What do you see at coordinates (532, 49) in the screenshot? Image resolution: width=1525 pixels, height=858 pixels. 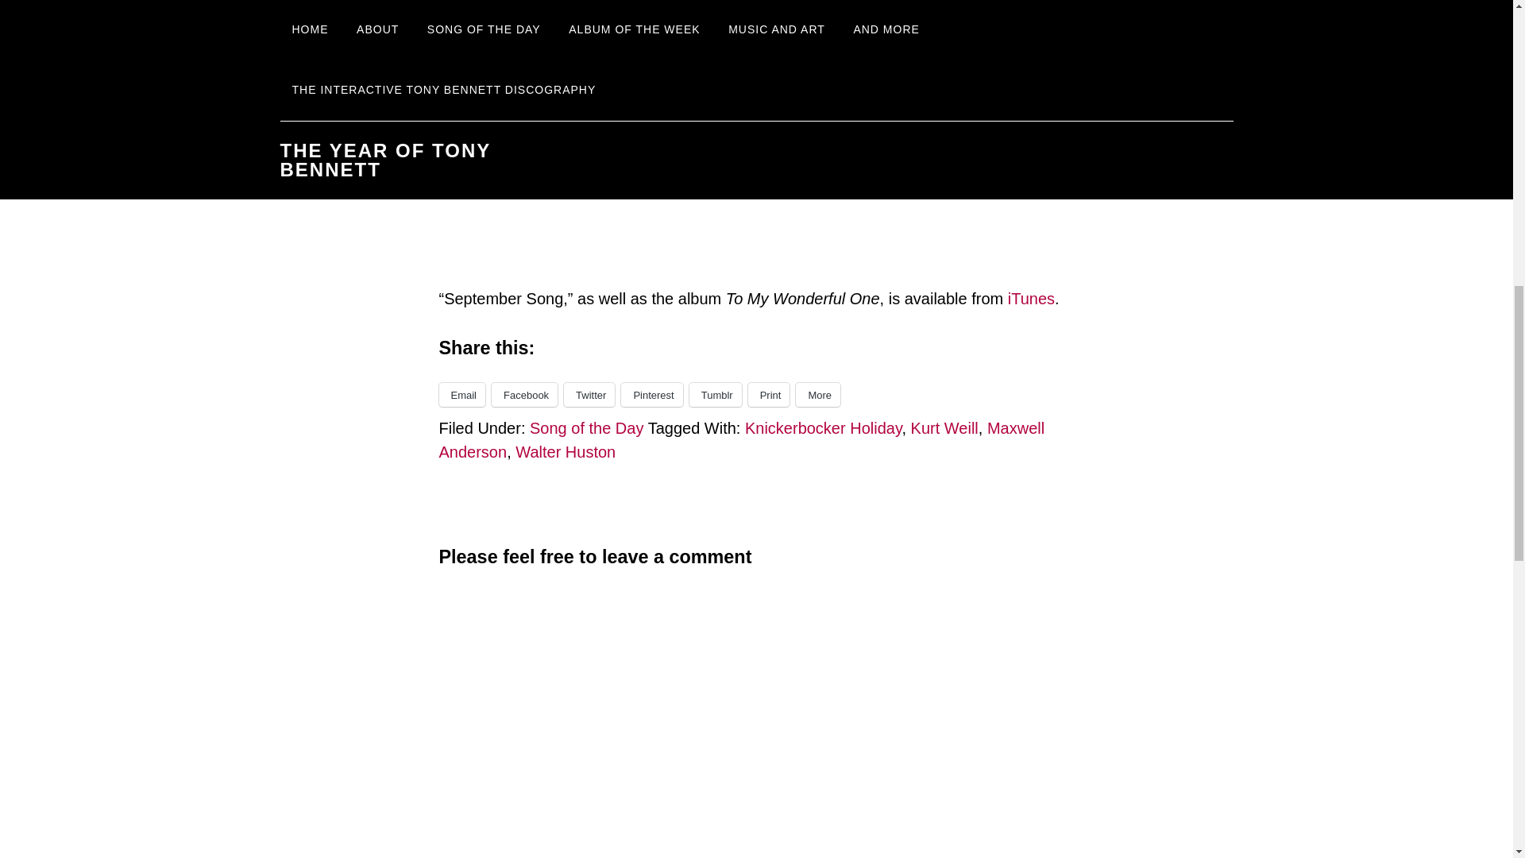 I see `September Song` at bounding box center [532, 49].